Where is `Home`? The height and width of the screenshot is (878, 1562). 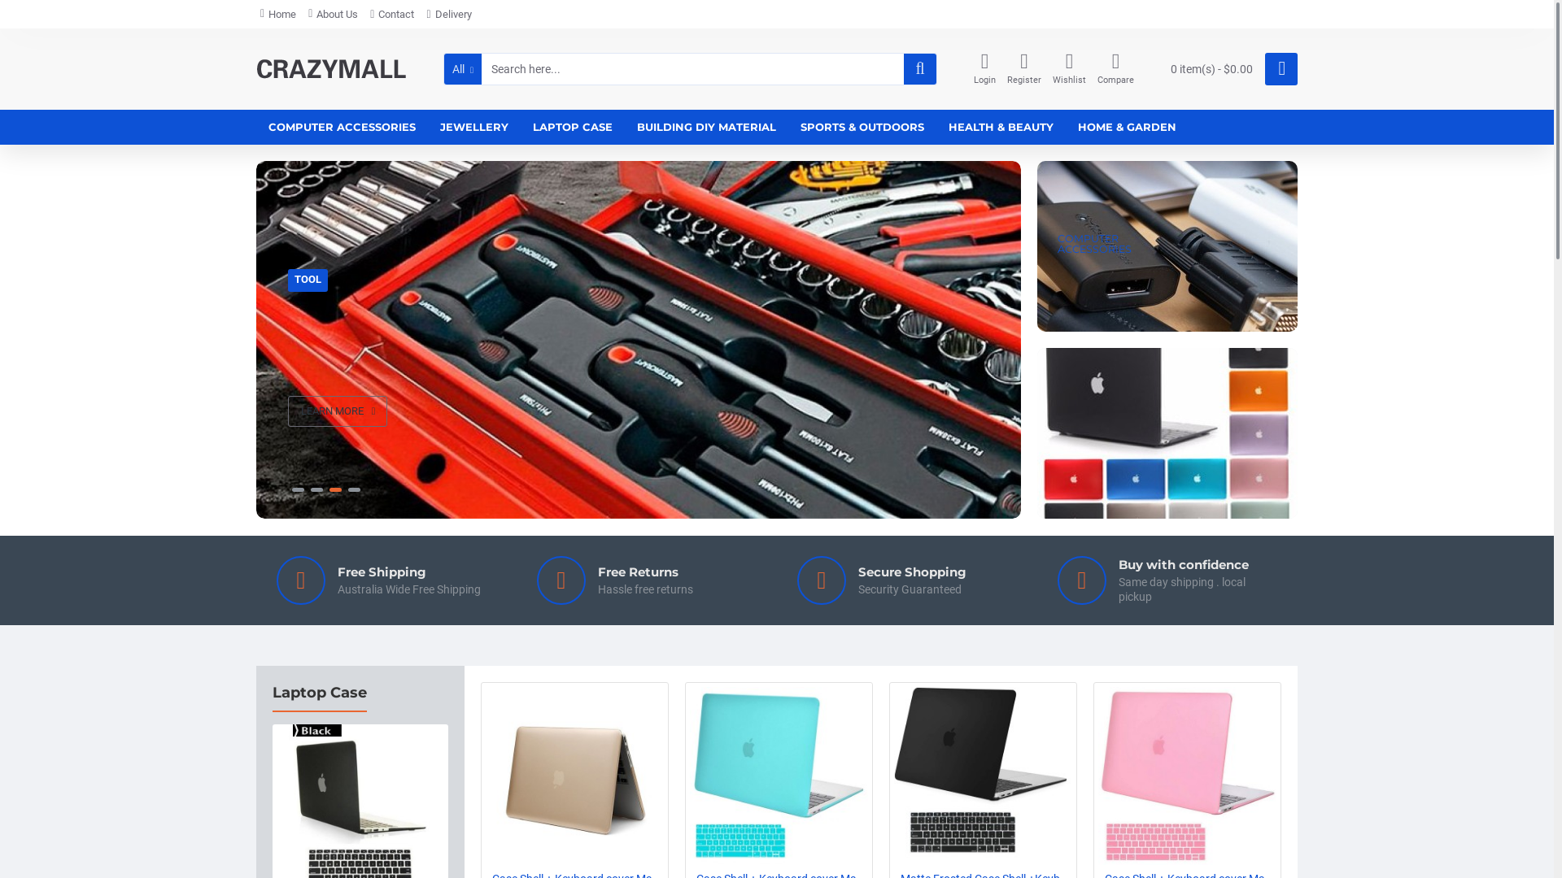 Home is located at coordinates (278, 15).